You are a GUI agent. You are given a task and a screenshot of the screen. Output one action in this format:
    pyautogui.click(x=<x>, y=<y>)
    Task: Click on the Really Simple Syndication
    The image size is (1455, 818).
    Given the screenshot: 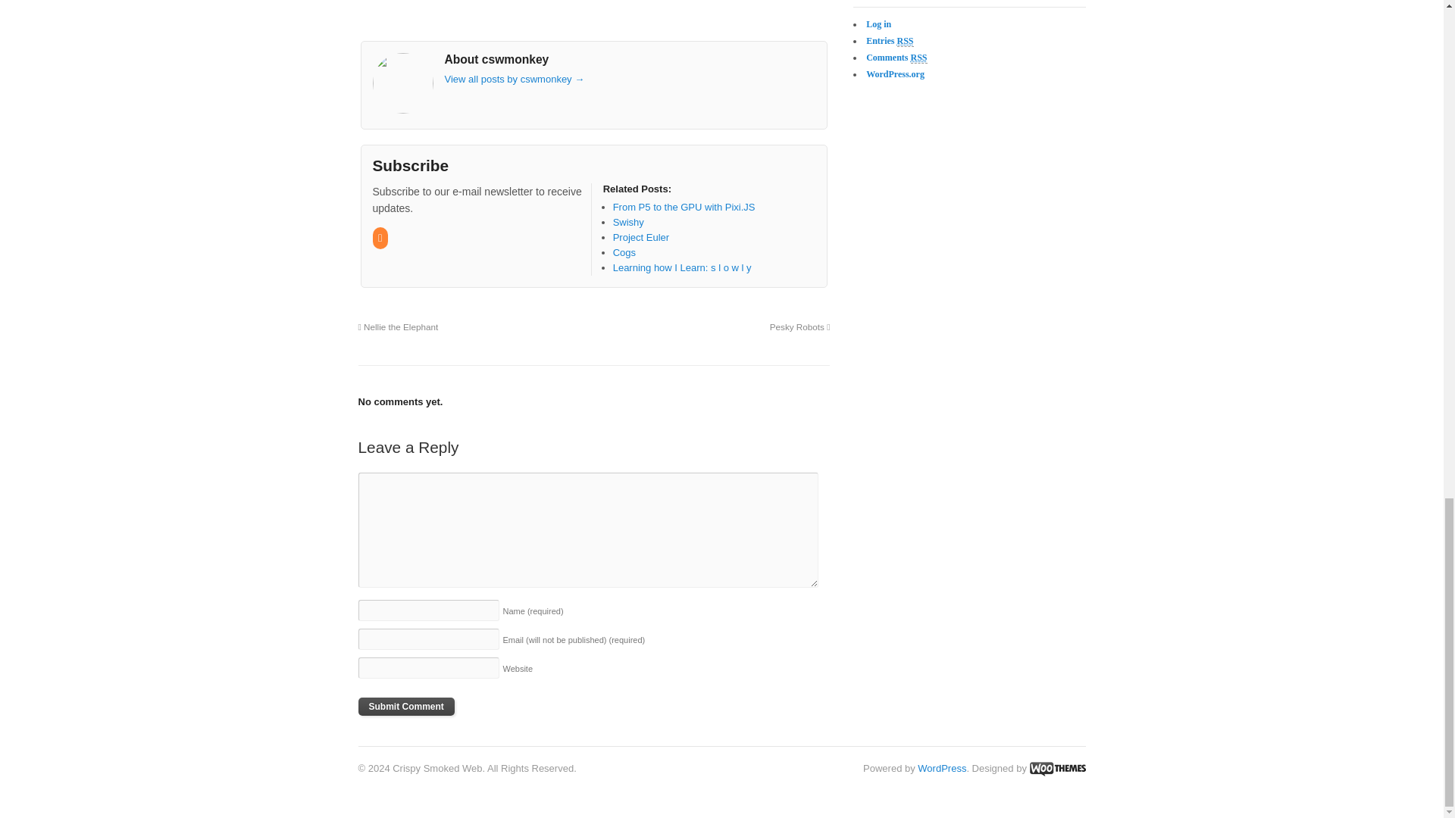 What is the action you would take?
    pyautogui.click(x=918, y=58)
    